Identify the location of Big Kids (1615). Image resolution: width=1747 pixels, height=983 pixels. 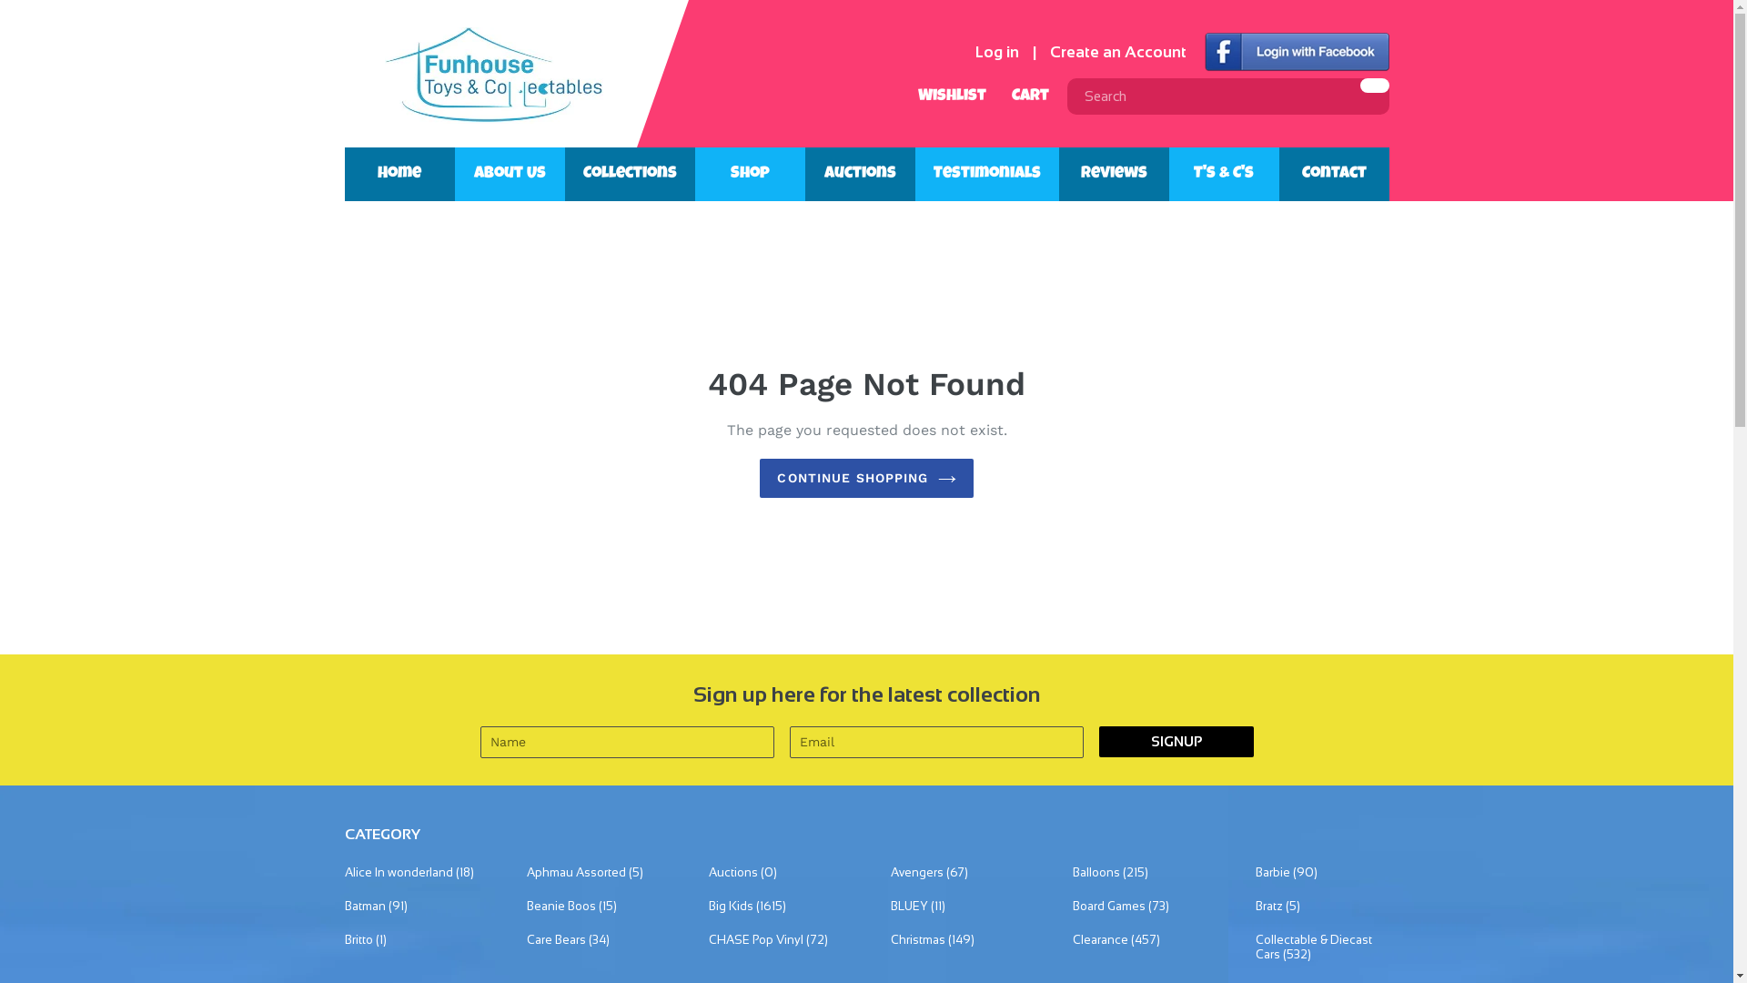
(775, 907).